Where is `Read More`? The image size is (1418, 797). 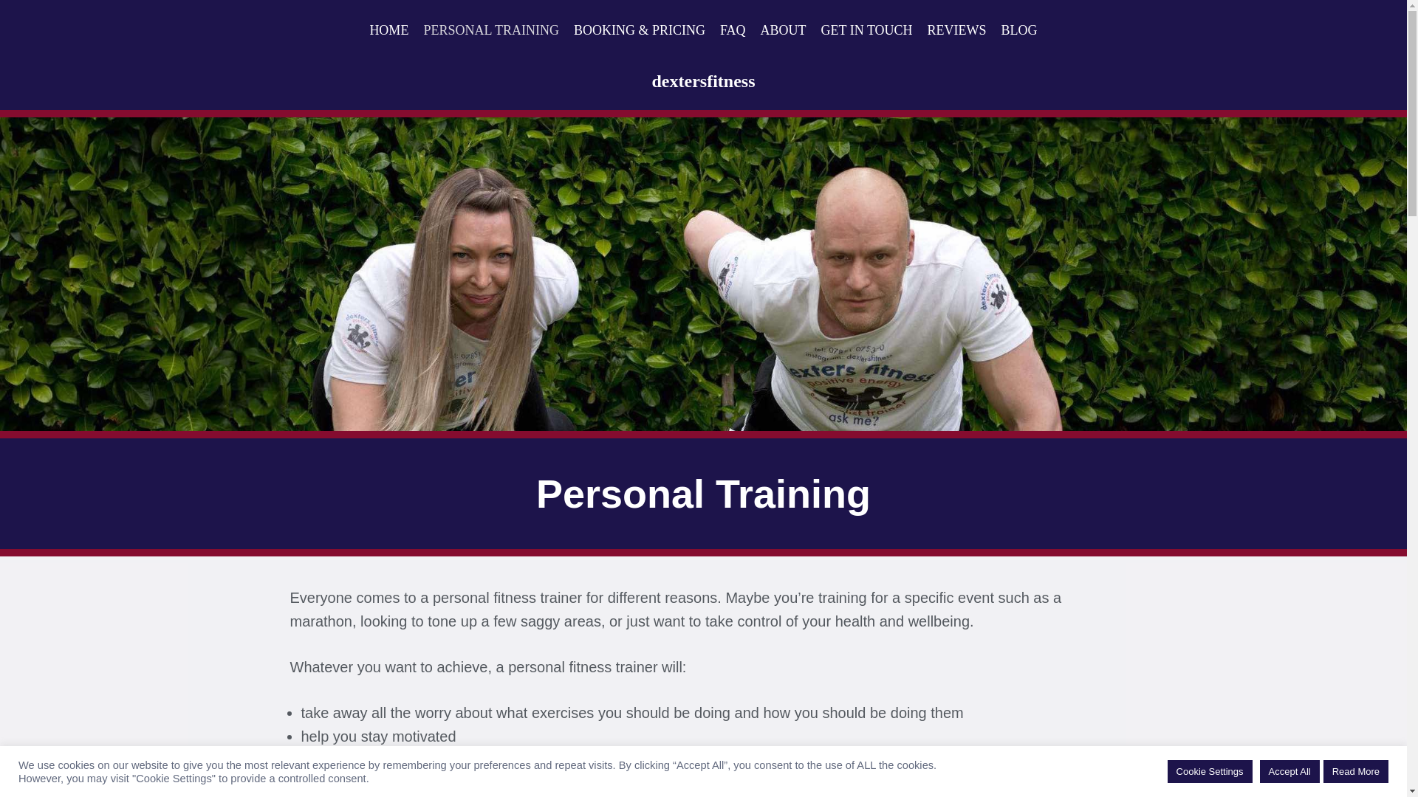
Read More is located at coordinates (1355, 771).